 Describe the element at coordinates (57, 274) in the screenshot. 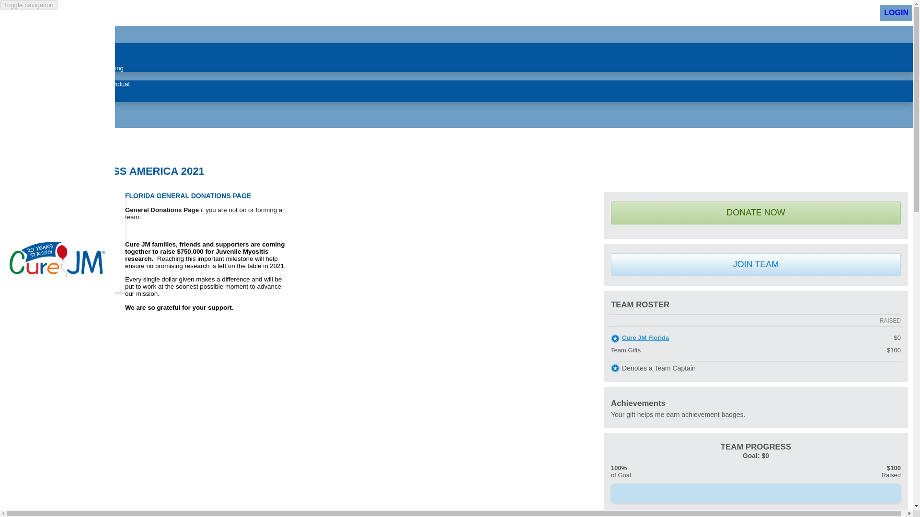

I see `Cure JM Foundation` at that location.